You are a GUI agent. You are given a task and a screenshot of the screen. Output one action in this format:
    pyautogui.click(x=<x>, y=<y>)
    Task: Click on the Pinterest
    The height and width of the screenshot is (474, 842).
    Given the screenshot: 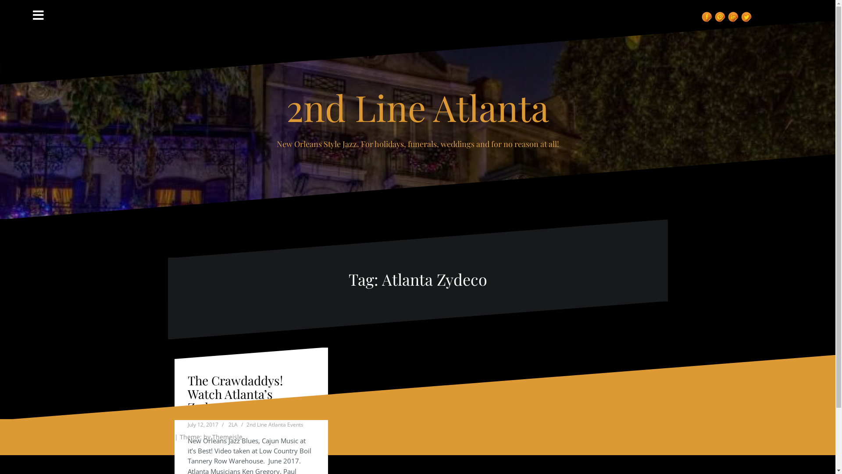 What is the action you would take?
    pyautogui.click(x=720, y=18)
    